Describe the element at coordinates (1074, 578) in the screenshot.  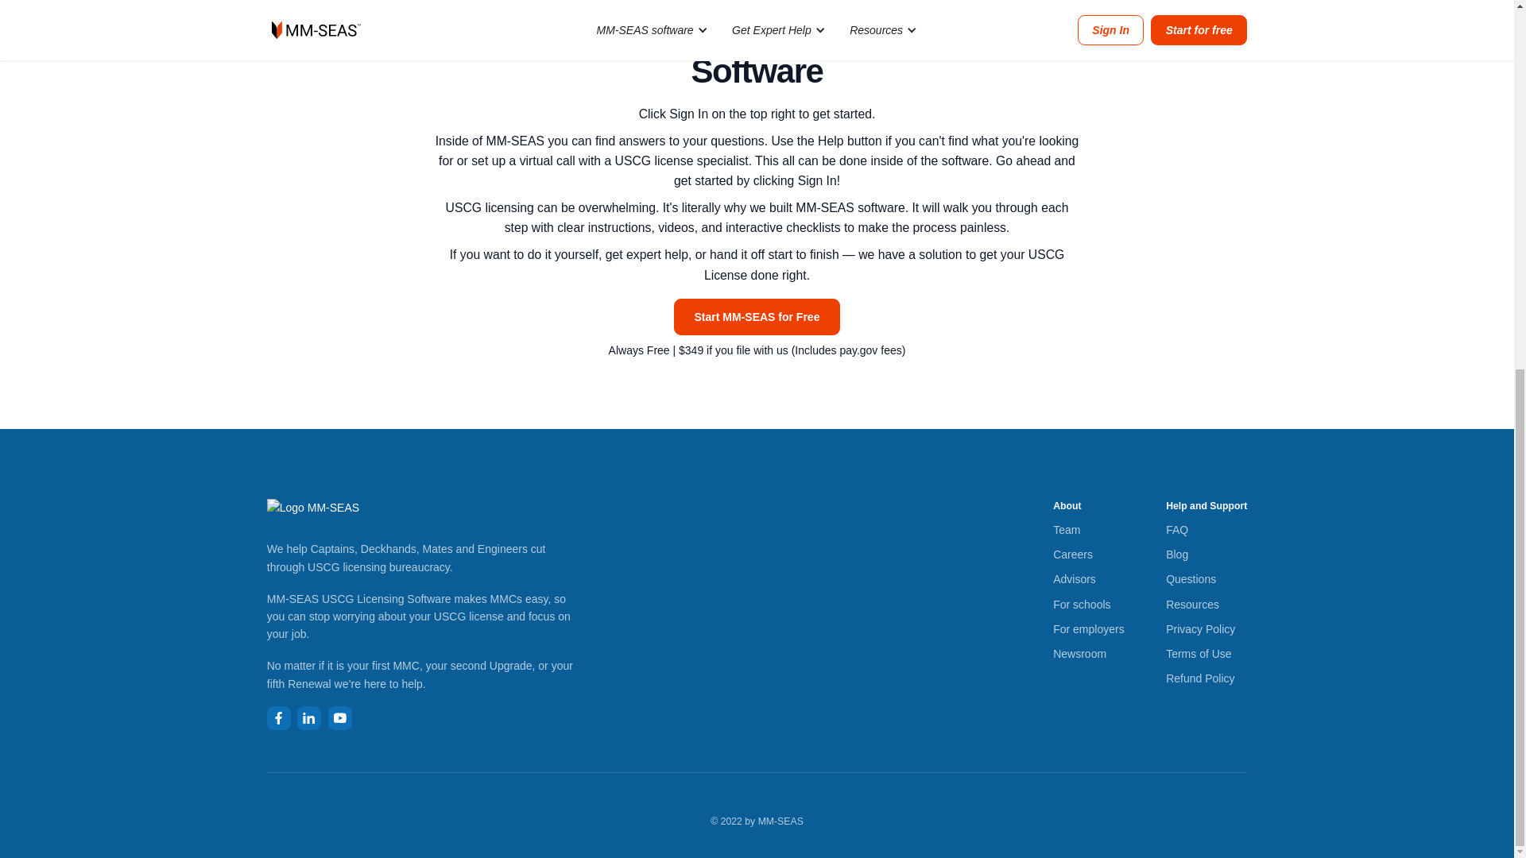
I see `Advisors` at that location.